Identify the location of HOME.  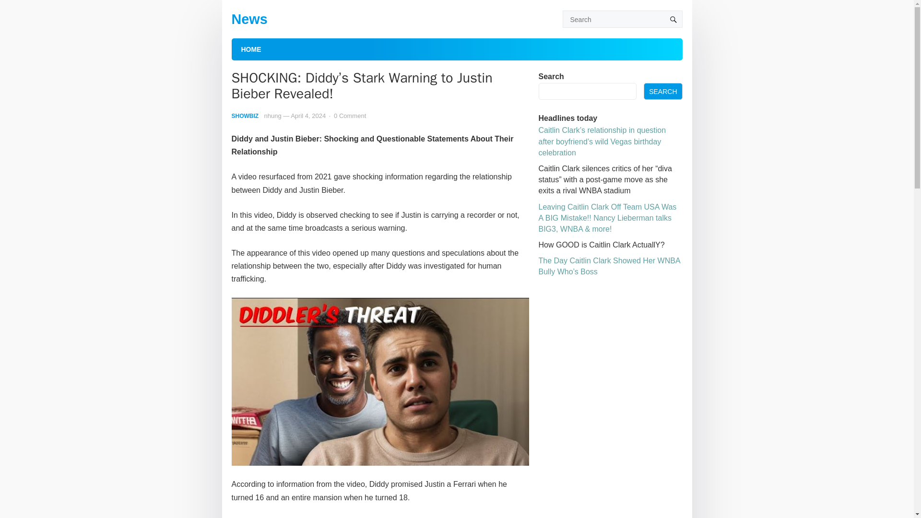
(250, 49).